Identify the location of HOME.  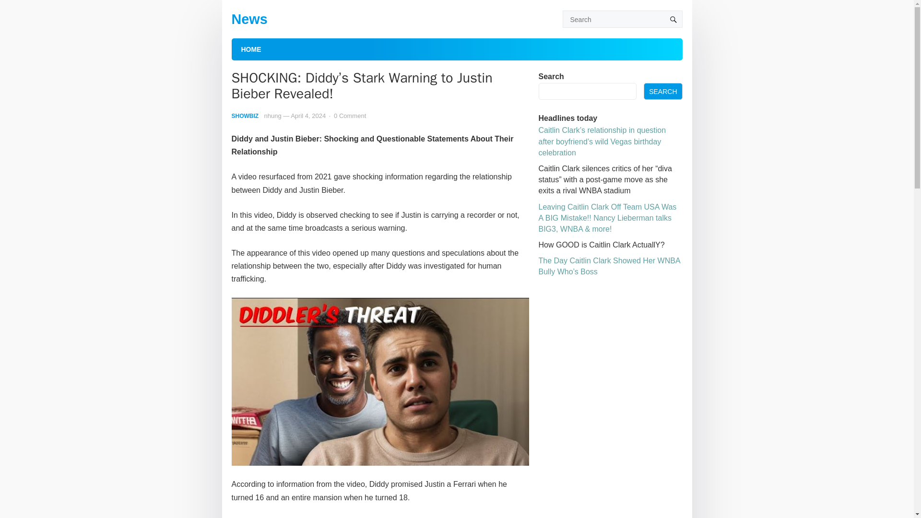
(250, 49).